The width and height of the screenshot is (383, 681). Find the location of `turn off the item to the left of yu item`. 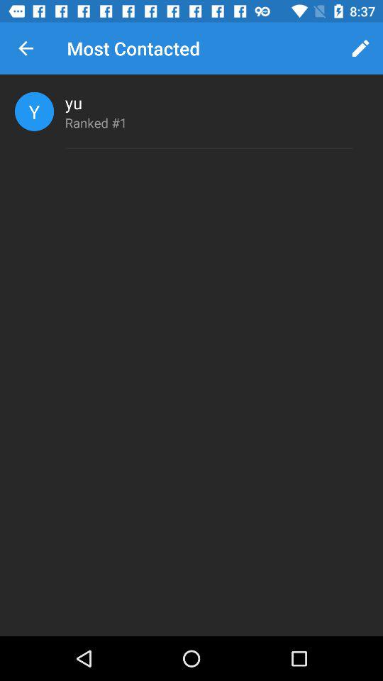

turn off the item to the left of yu item is located at coordinates (34, 111).